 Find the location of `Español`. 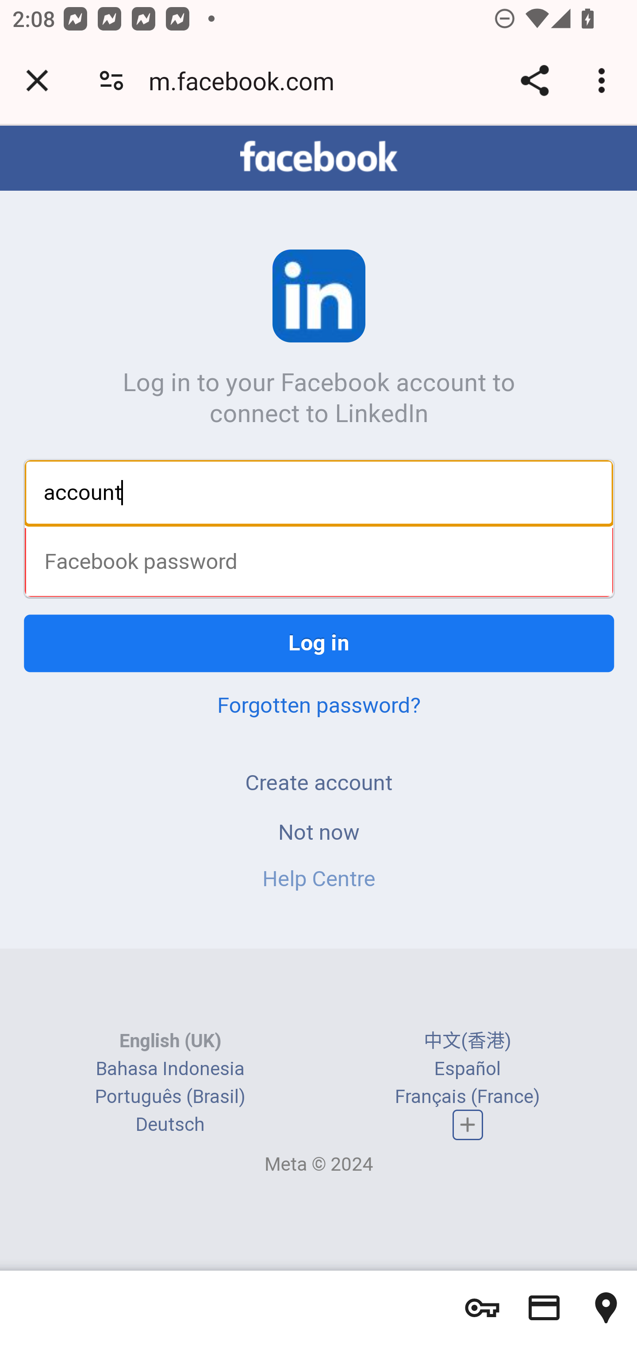

Español is located at coordinates (468, 1069).